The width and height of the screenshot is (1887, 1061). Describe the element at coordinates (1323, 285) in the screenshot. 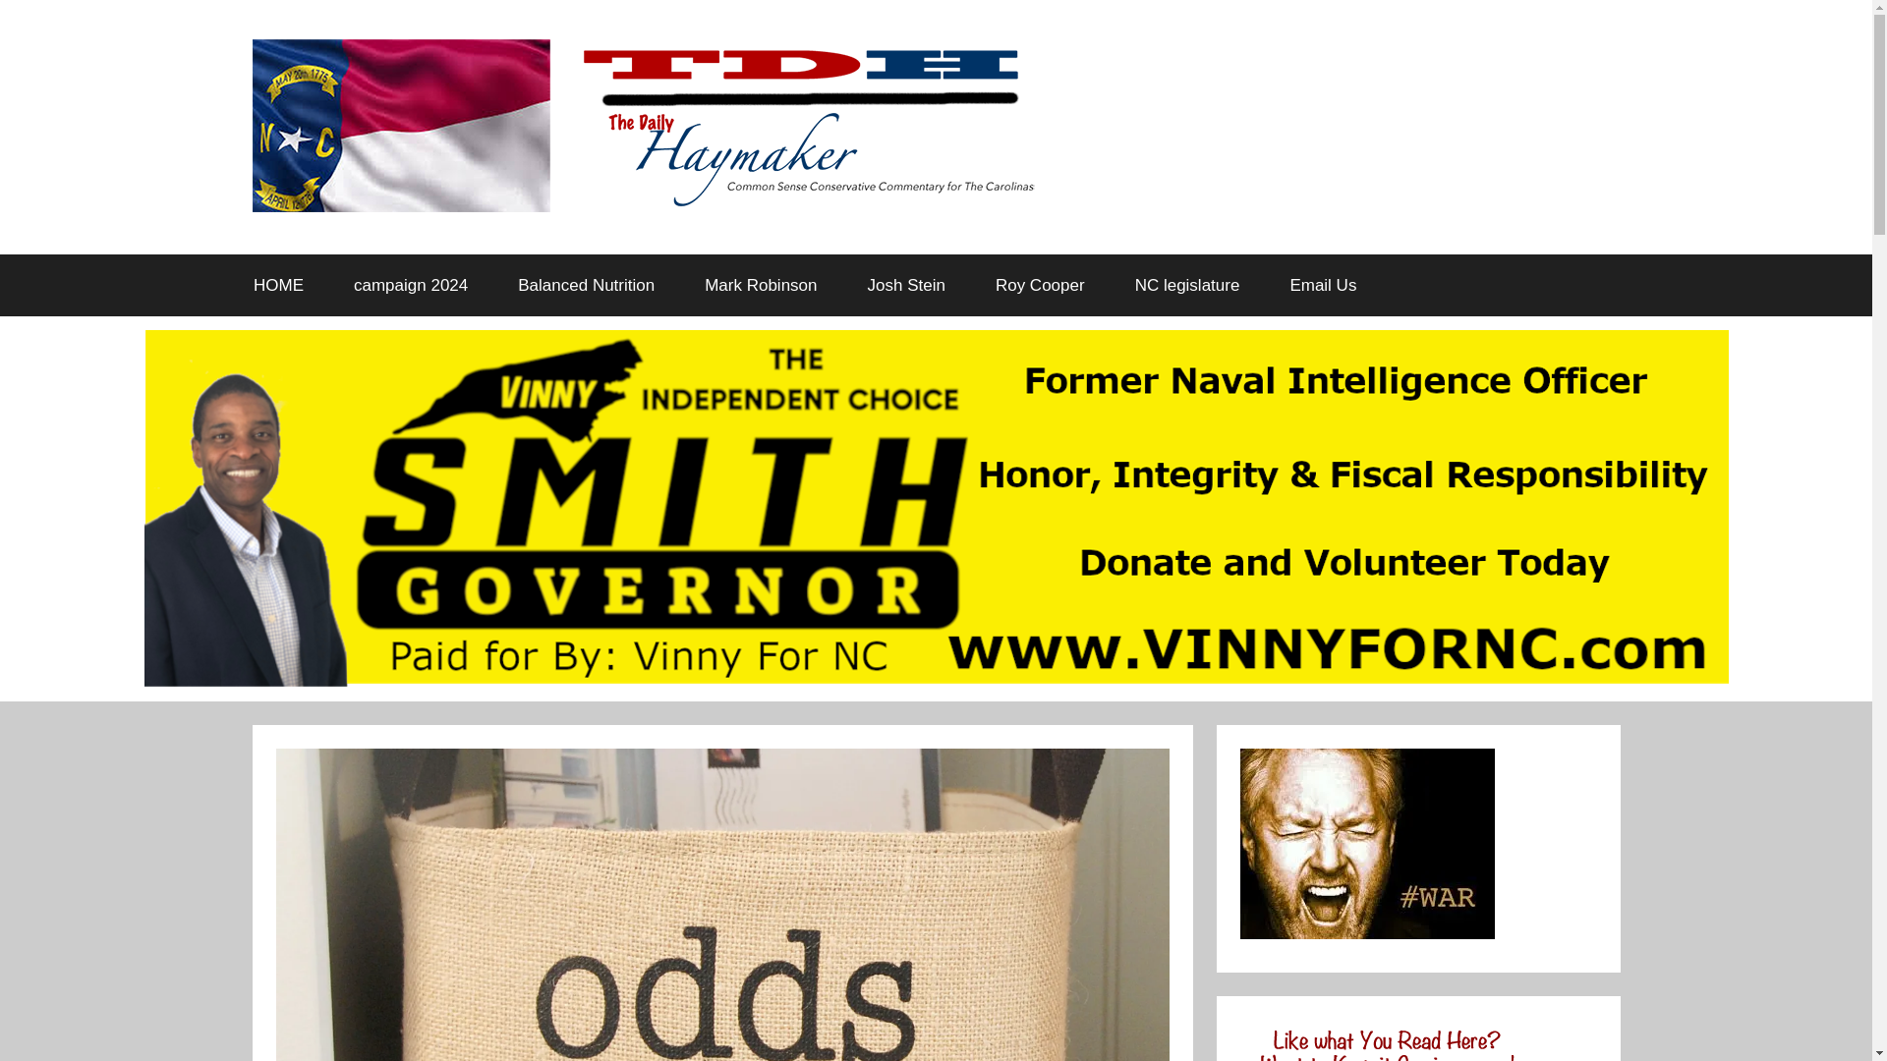

I see `Email Us` at that location.